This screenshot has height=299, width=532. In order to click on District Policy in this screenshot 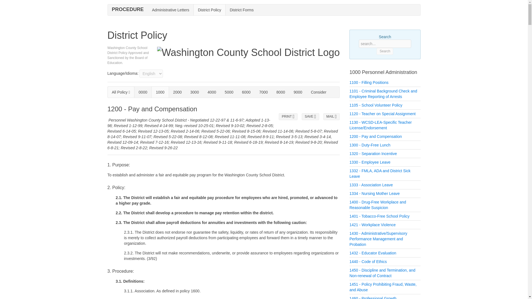, I will do `click(209, 10)`.